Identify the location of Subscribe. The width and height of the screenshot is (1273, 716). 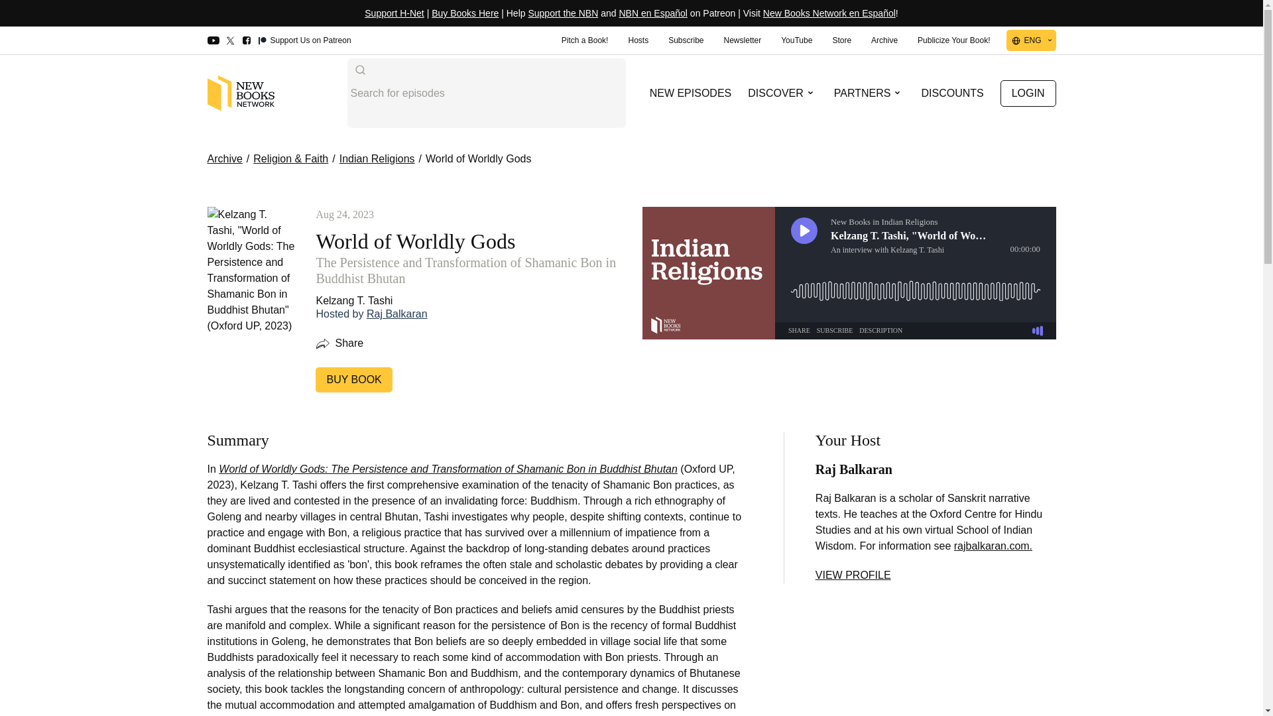
(686, 40).